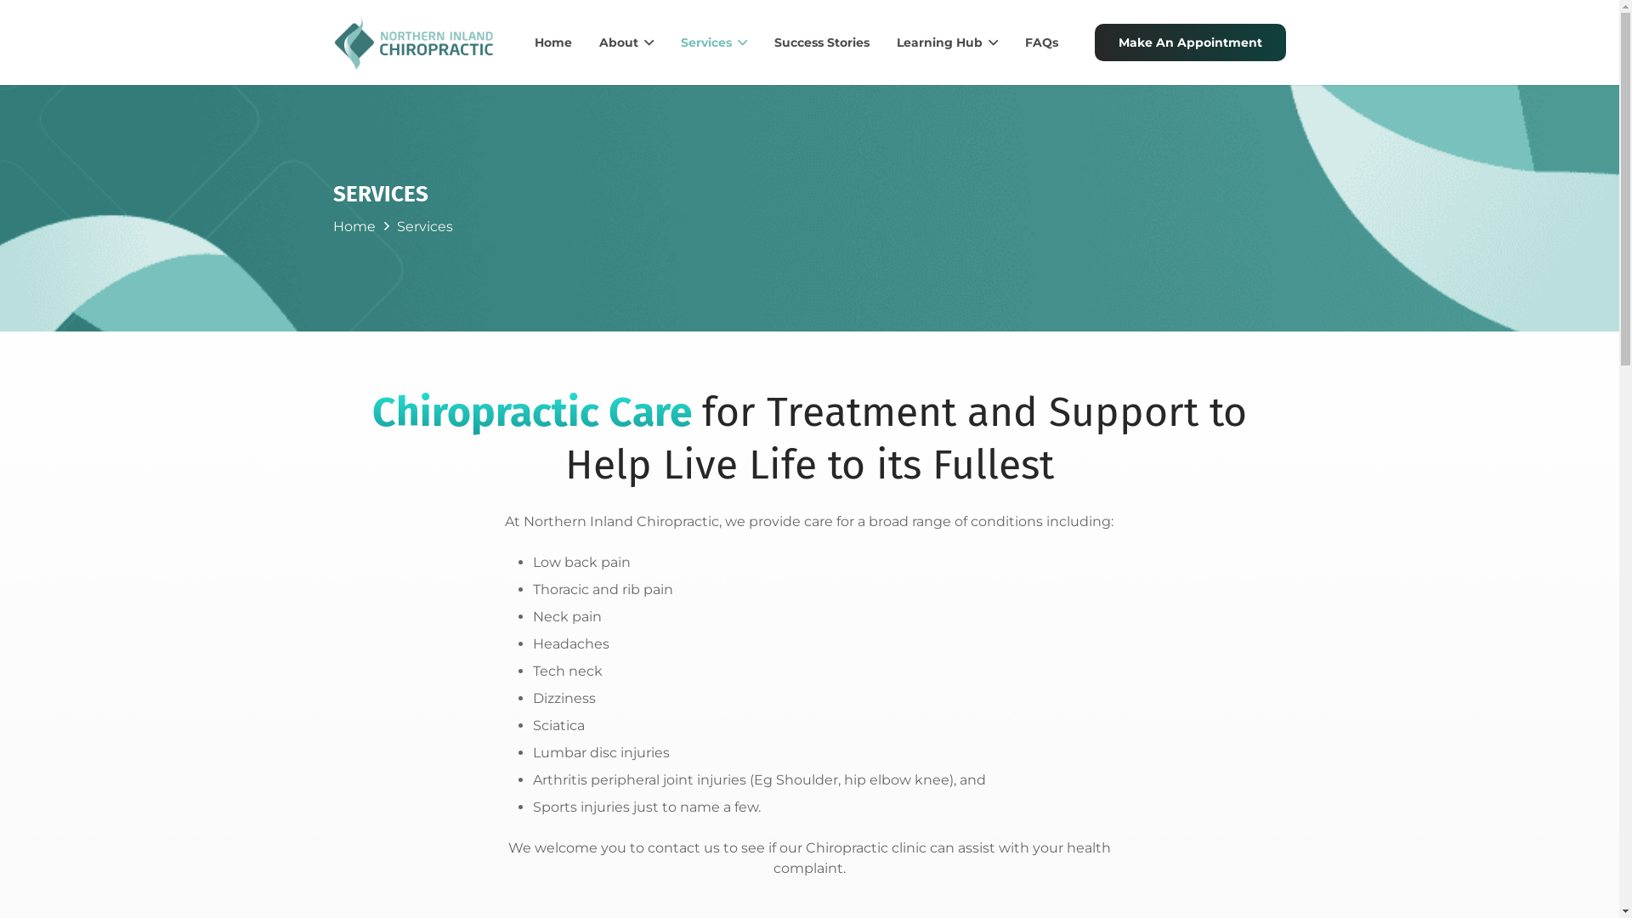 Image resolution: width=1632 pixels, height=918 pixels. I want to click on Learning Hub, so click(947, 42).